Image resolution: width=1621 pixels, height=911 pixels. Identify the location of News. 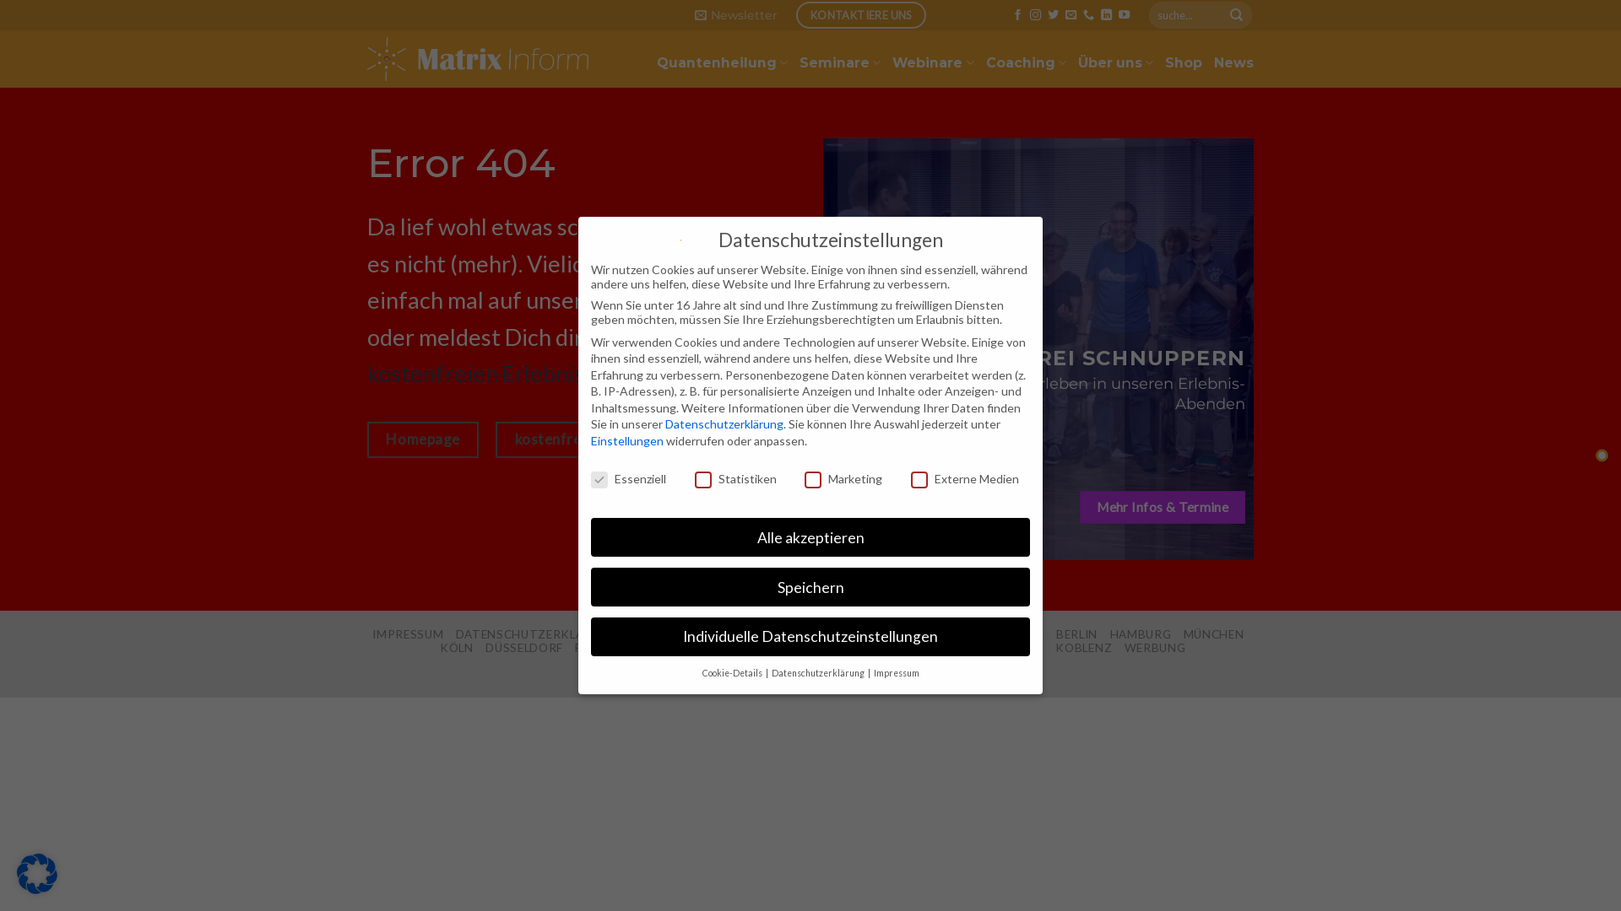
(1234, 62).